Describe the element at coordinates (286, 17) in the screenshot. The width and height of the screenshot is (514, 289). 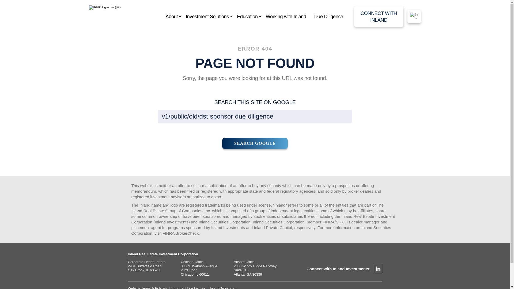
I see `Working with Inland` at that location.